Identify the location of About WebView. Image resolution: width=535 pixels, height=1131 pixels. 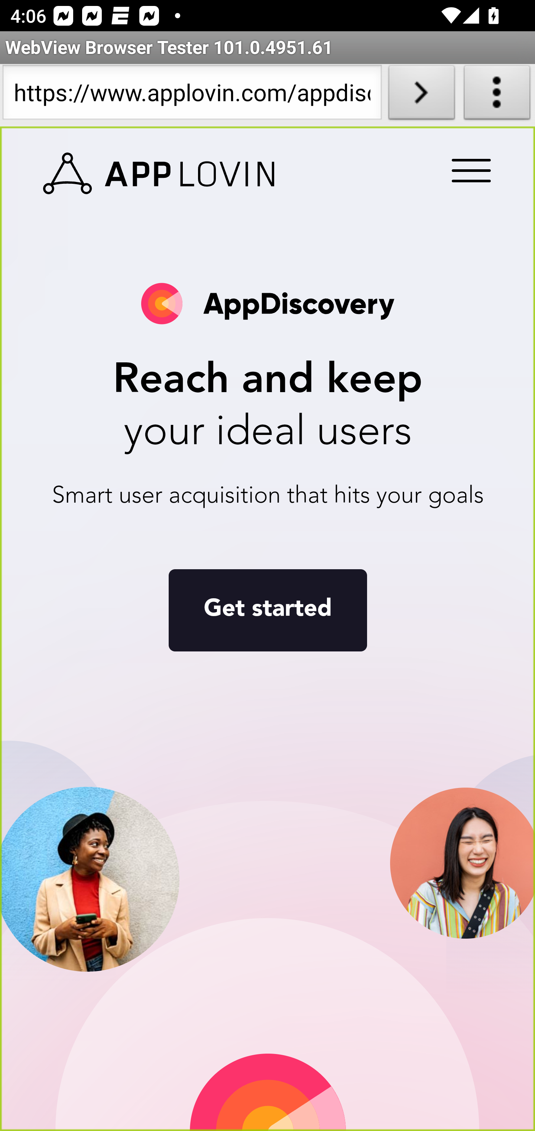
(497, 95).